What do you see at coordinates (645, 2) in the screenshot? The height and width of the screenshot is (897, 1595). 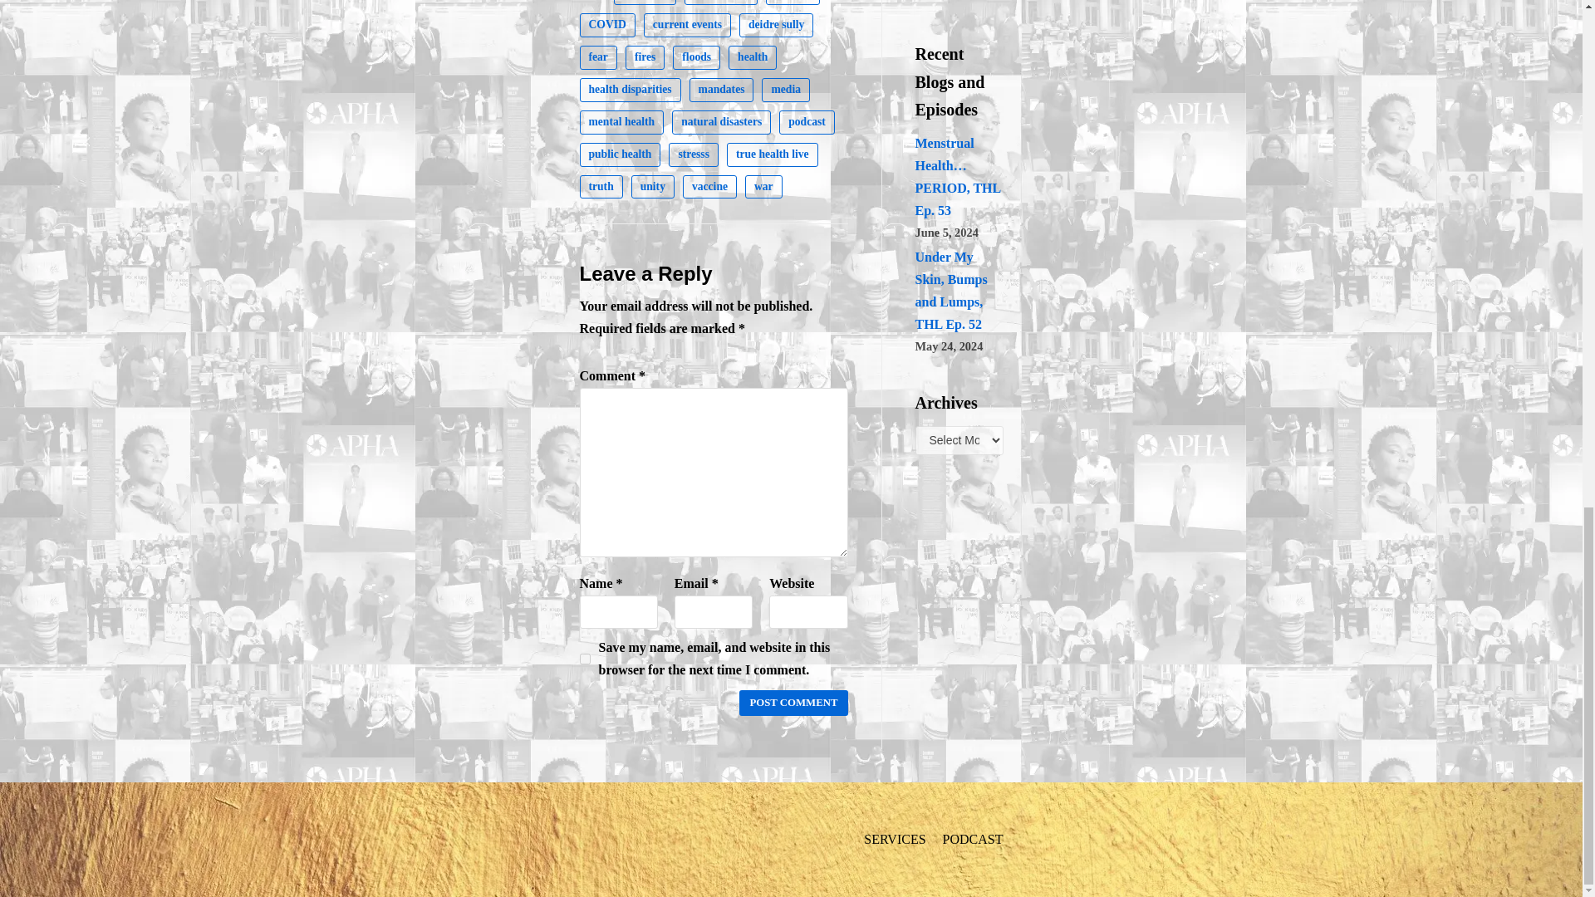 I see `advocacy` at bounding box center [645, 2].